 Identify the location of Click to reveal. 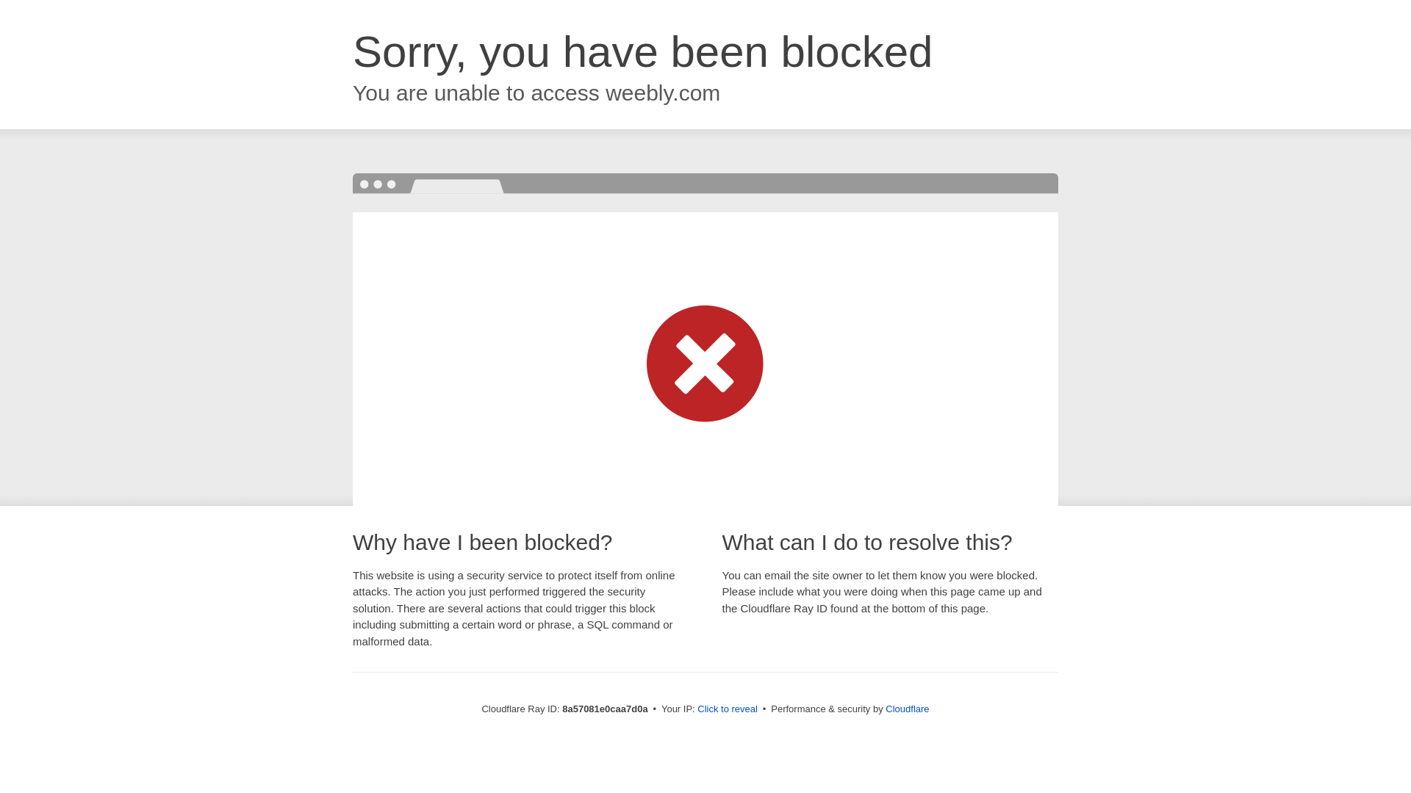
(728, 709).